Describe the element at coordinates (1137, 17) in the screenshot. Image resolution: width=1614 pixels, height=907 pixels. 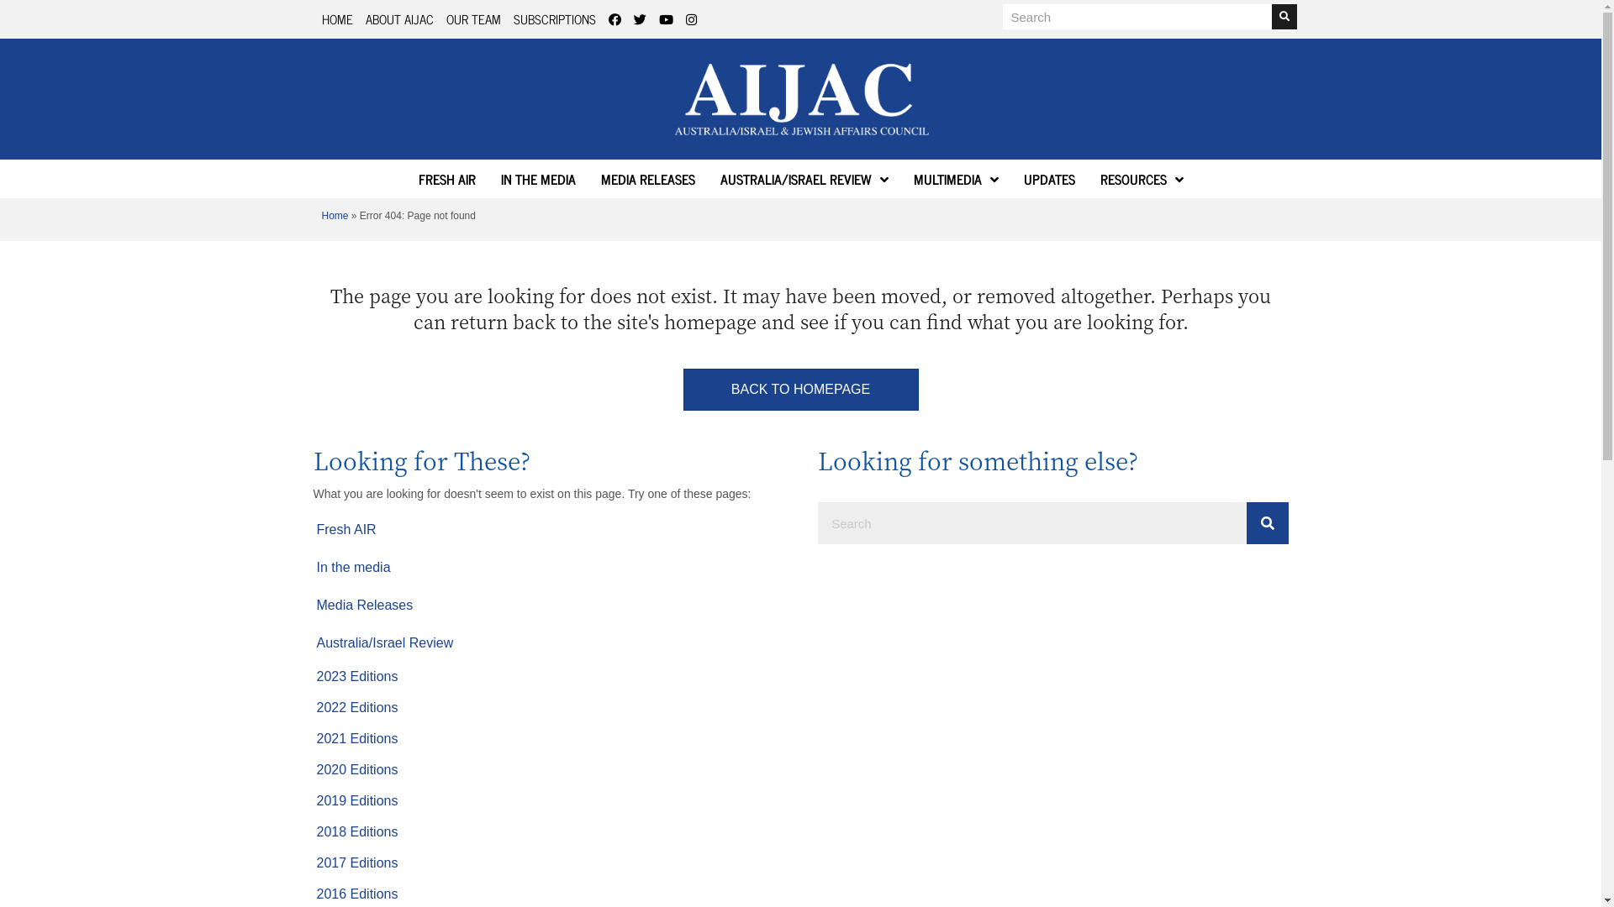
I see `Search` at that location.